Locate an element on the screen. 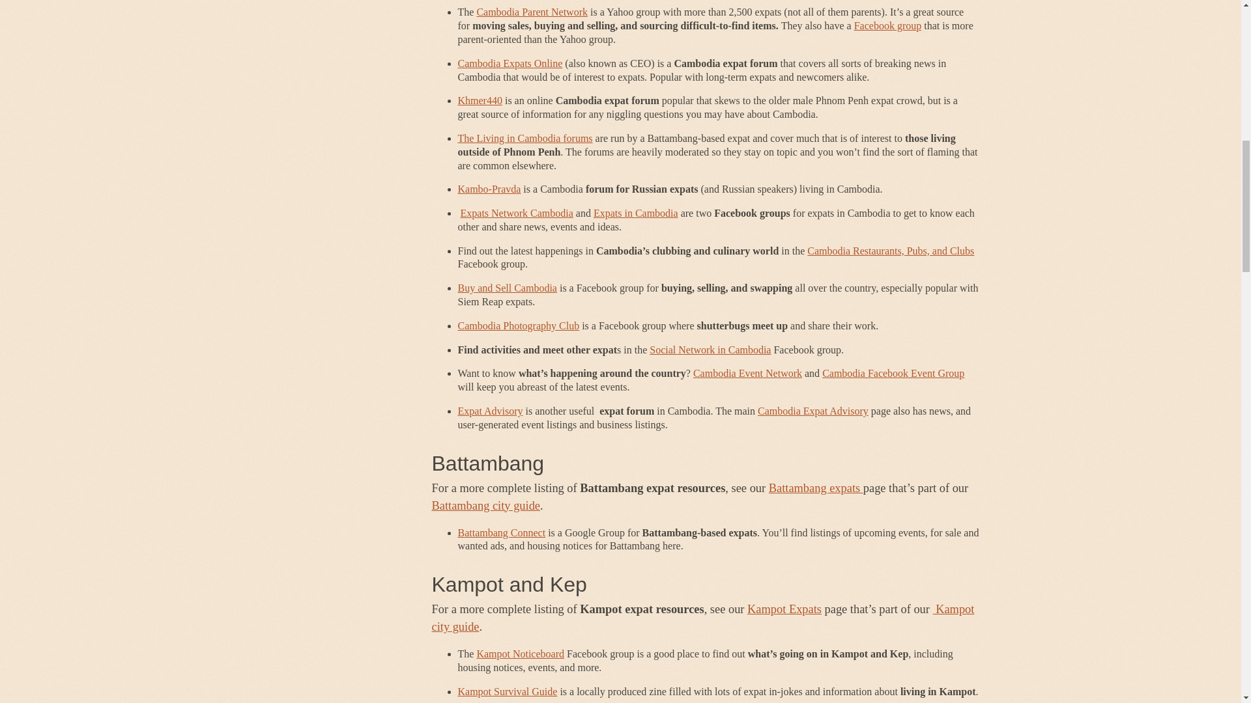  Expats Network Cambodia is located at coordinates (516, 212).